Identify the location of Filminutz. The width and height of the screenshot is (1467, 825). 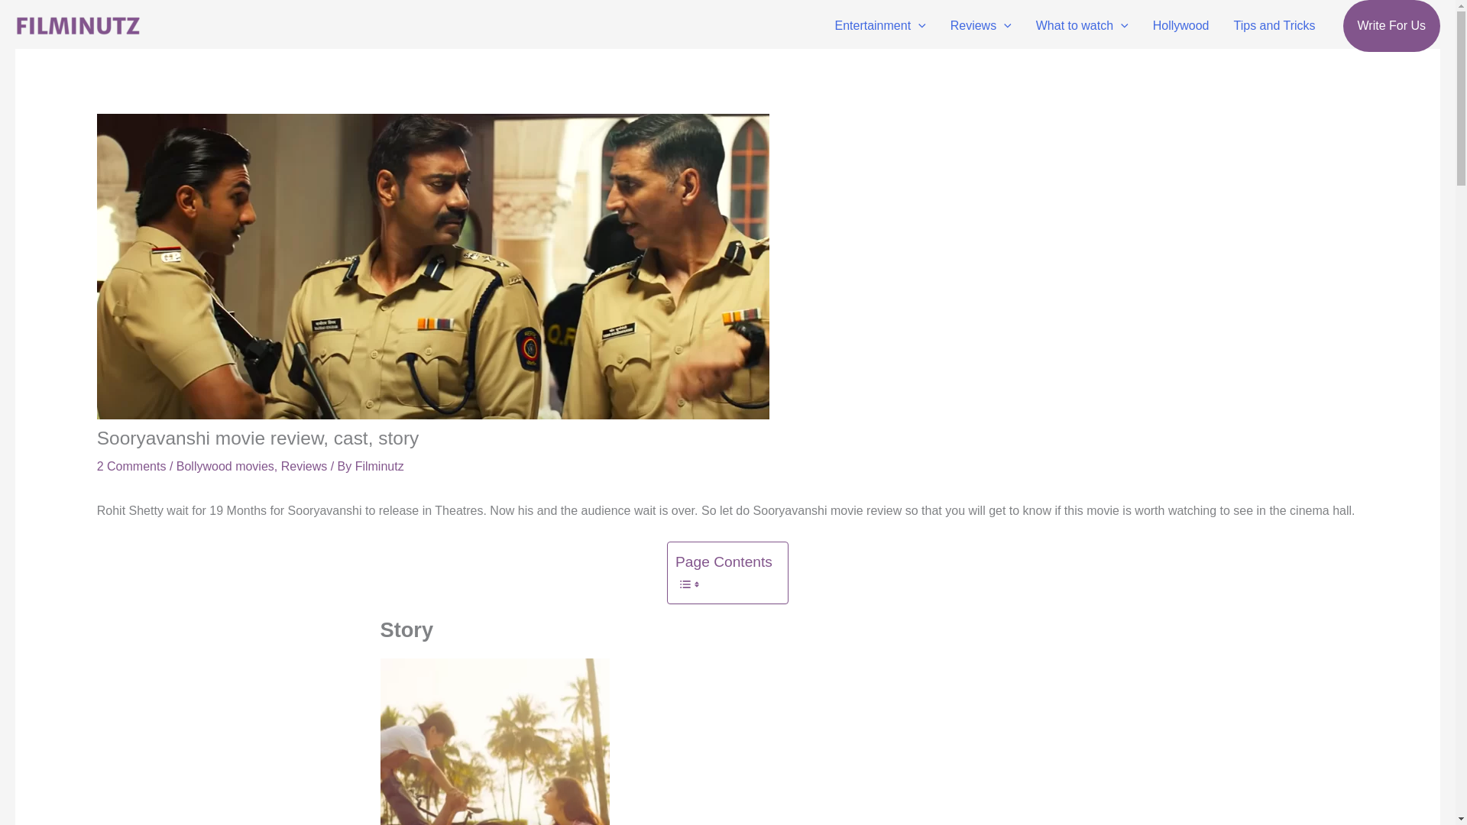
(379, 466).